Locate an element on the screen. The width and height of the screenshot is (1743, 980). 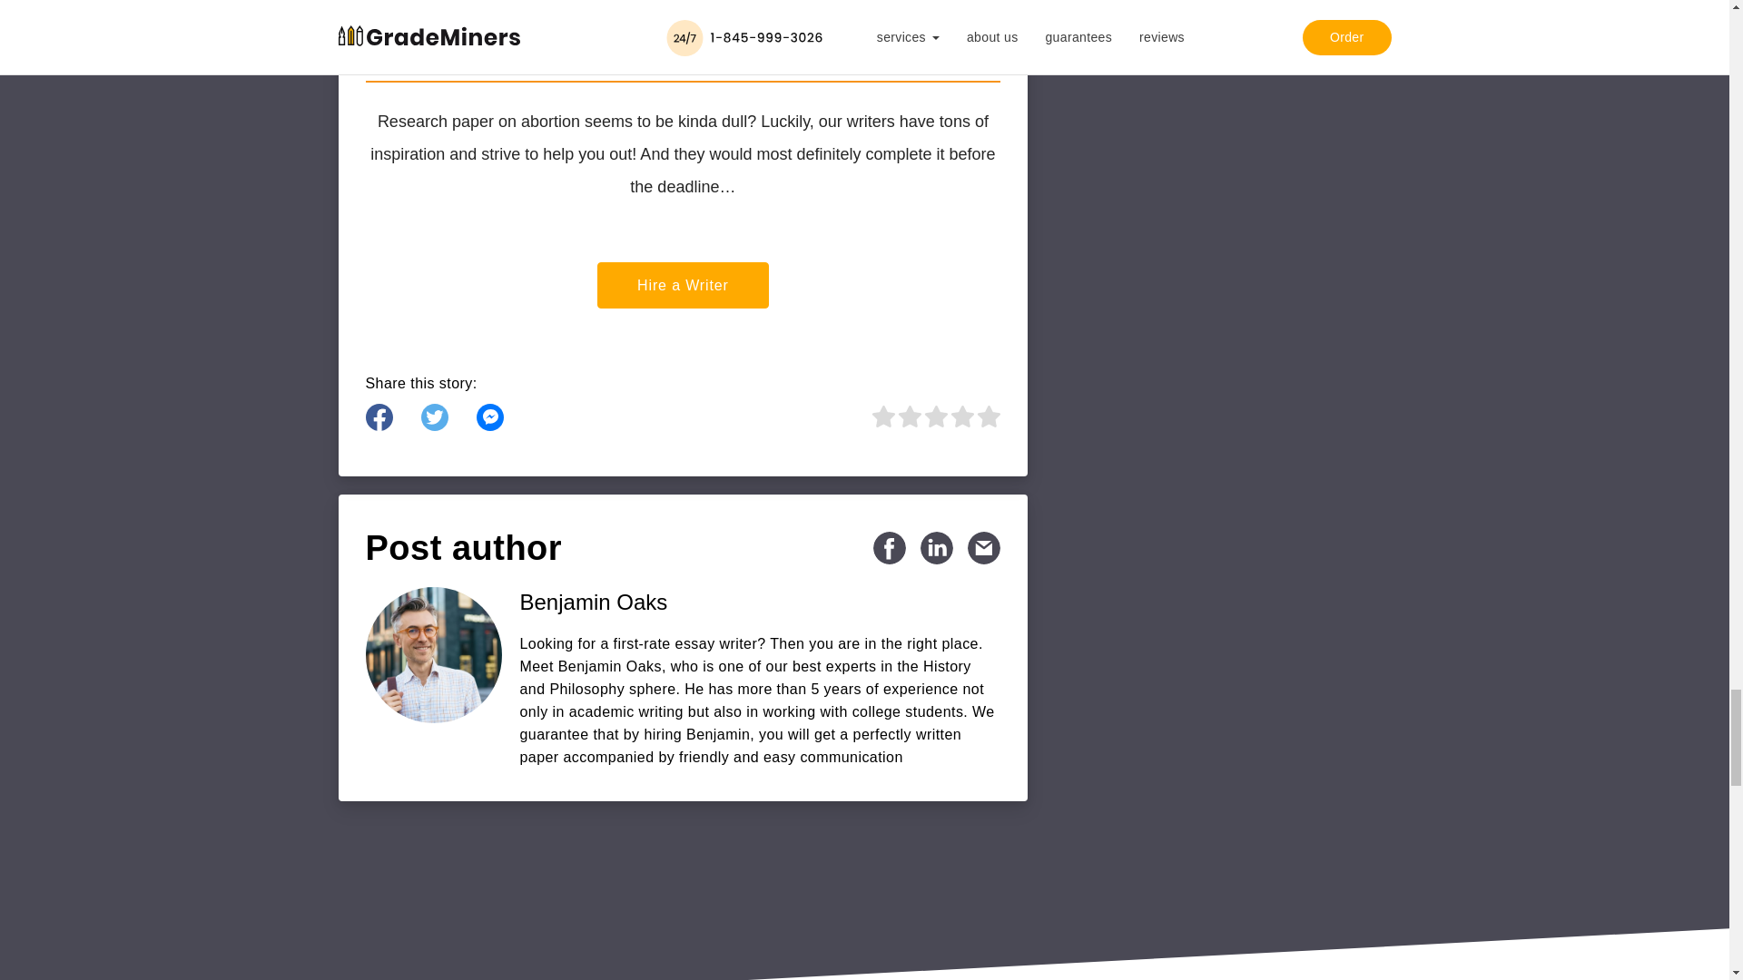
Posts by Benjamin Oaks is located at coordinates (760, 603).